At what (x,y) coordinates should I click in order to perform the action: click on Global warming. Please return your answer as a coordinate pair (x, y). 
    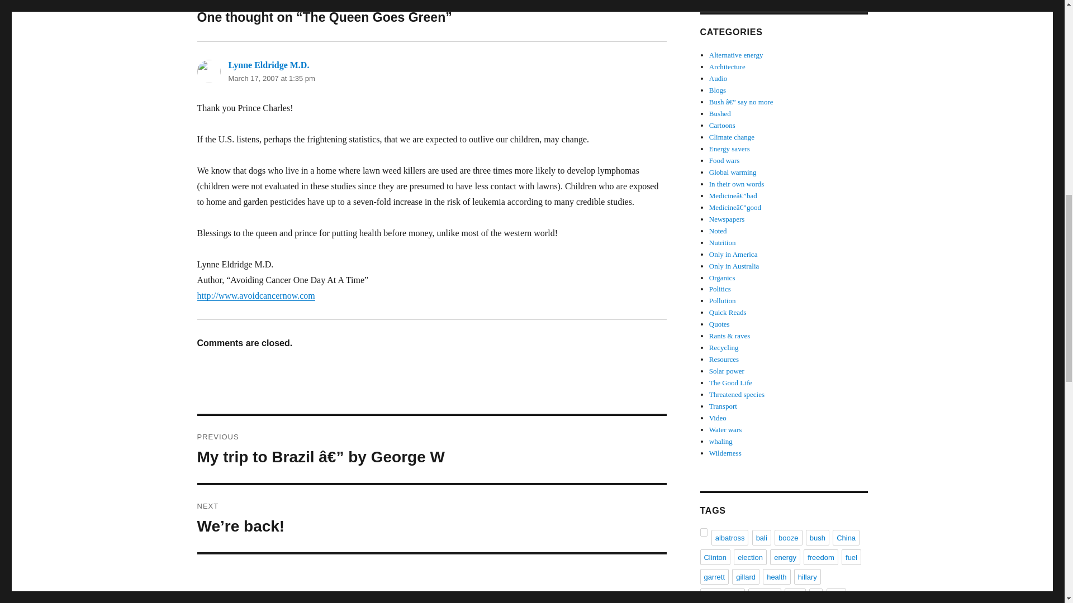
    Looking at the image, I should click on (733, 172).